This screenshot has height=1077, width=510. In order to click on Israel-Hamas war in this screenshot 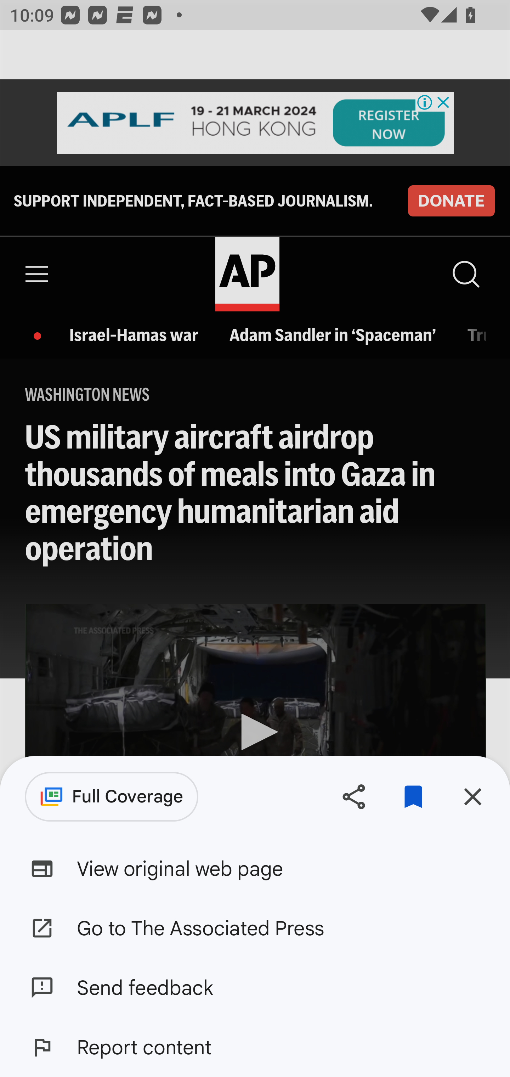, I will do `click(137, 334)`.